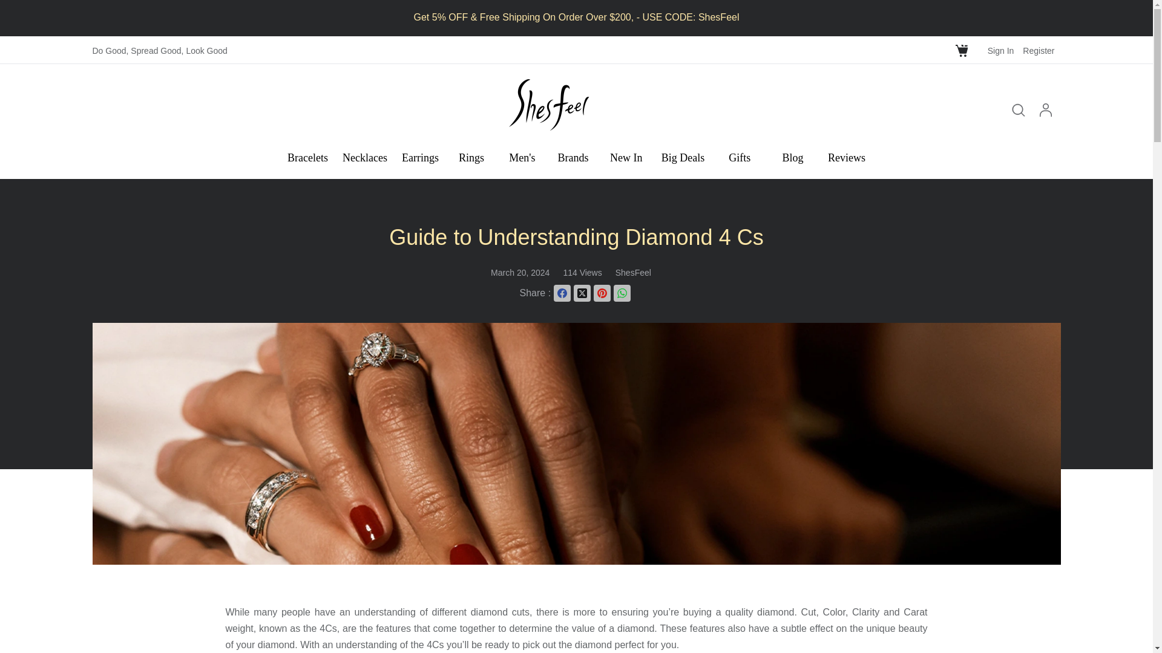  I want to click on Necklaces, so click(364, 157).